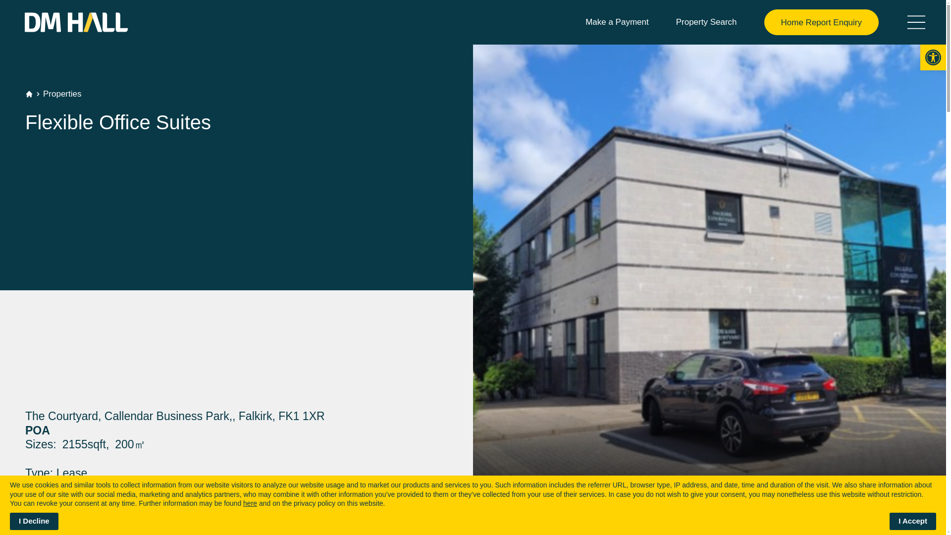  Describe the element at coordinates (106, 241) in the screenshot. I see `Property Management` at that location.